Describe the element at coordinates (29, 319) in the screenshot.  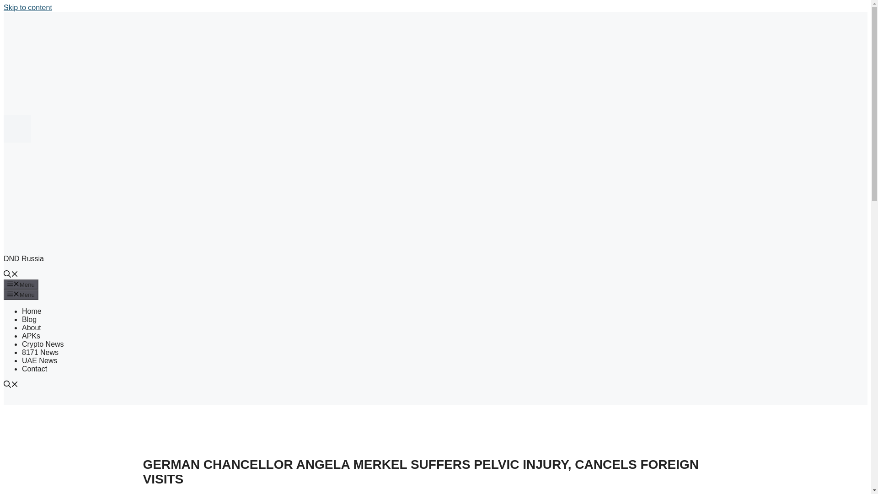
I see `Blog` at that location.